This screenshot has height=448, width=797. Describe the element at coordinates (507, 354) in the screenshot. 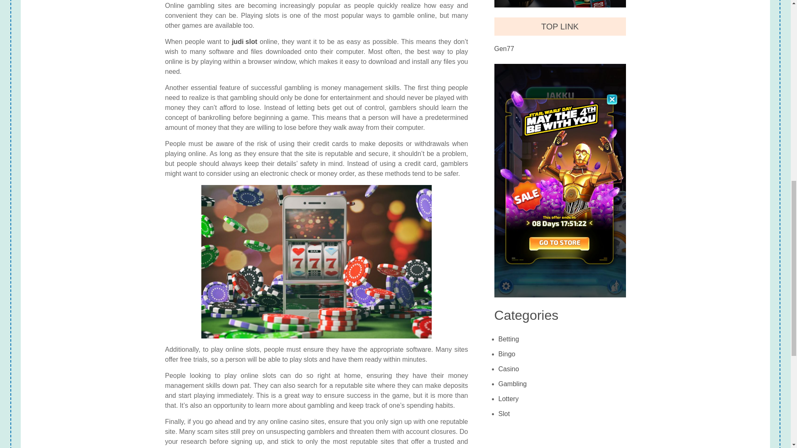

I see `Bingo` at that location.